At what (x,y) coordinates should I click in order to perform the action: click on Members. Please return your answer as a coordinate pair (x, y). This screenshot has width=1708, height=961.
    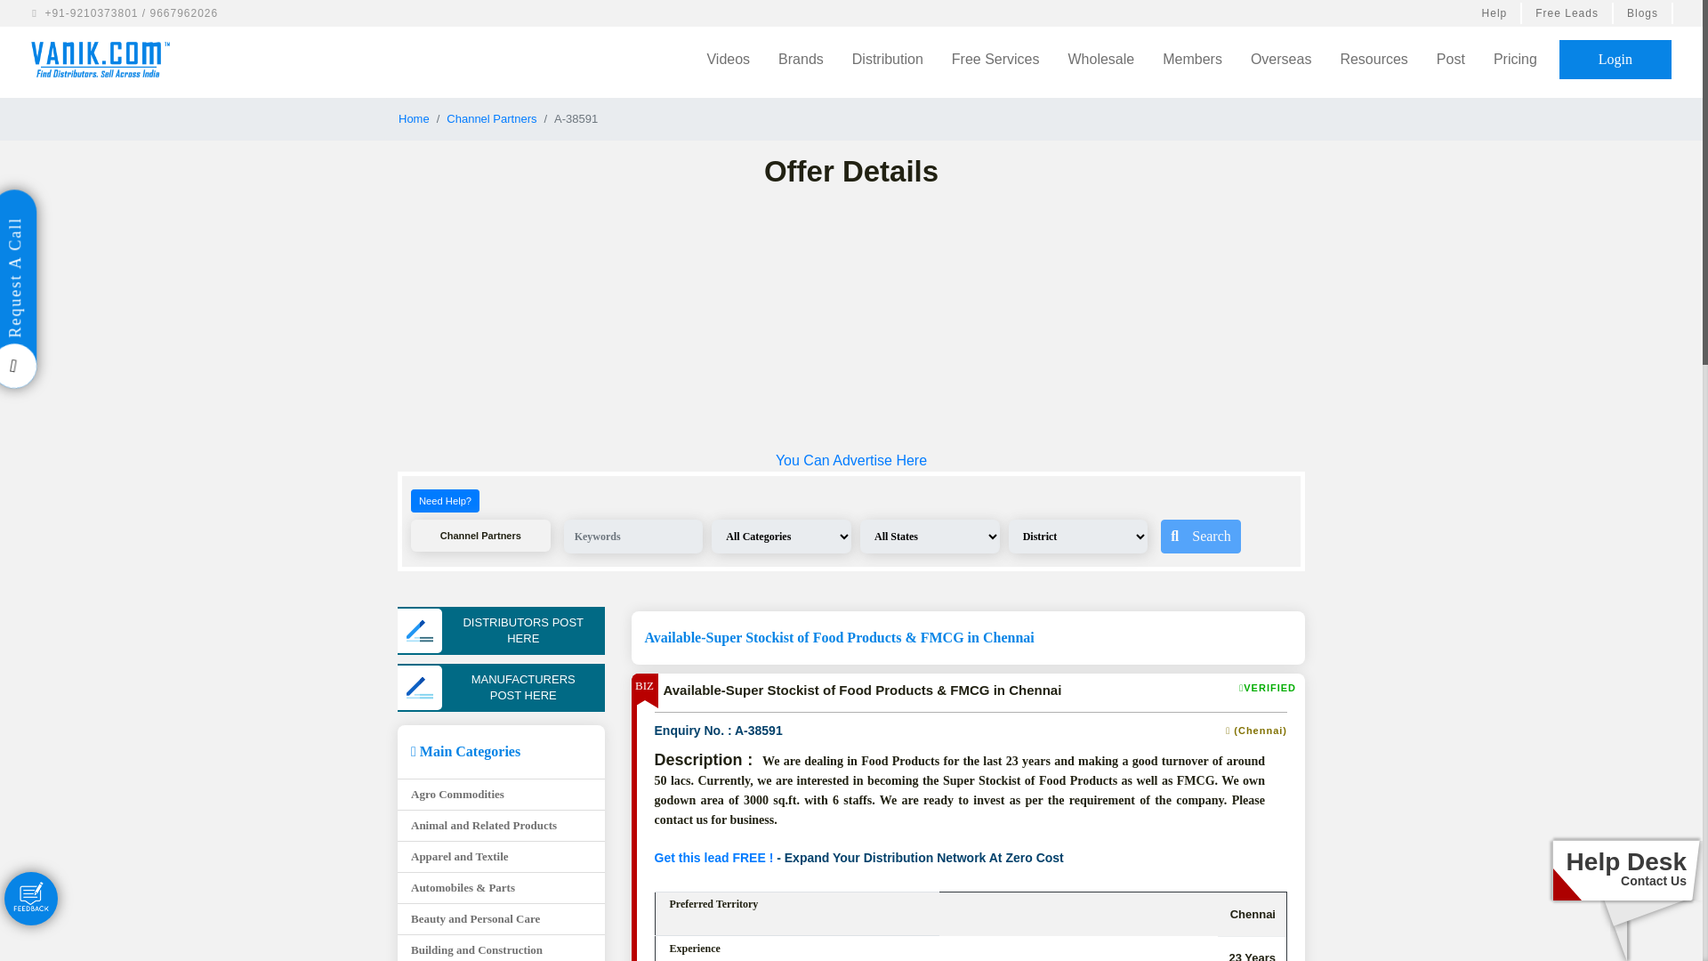
    Looking at the image, I should click on (1192, 59).